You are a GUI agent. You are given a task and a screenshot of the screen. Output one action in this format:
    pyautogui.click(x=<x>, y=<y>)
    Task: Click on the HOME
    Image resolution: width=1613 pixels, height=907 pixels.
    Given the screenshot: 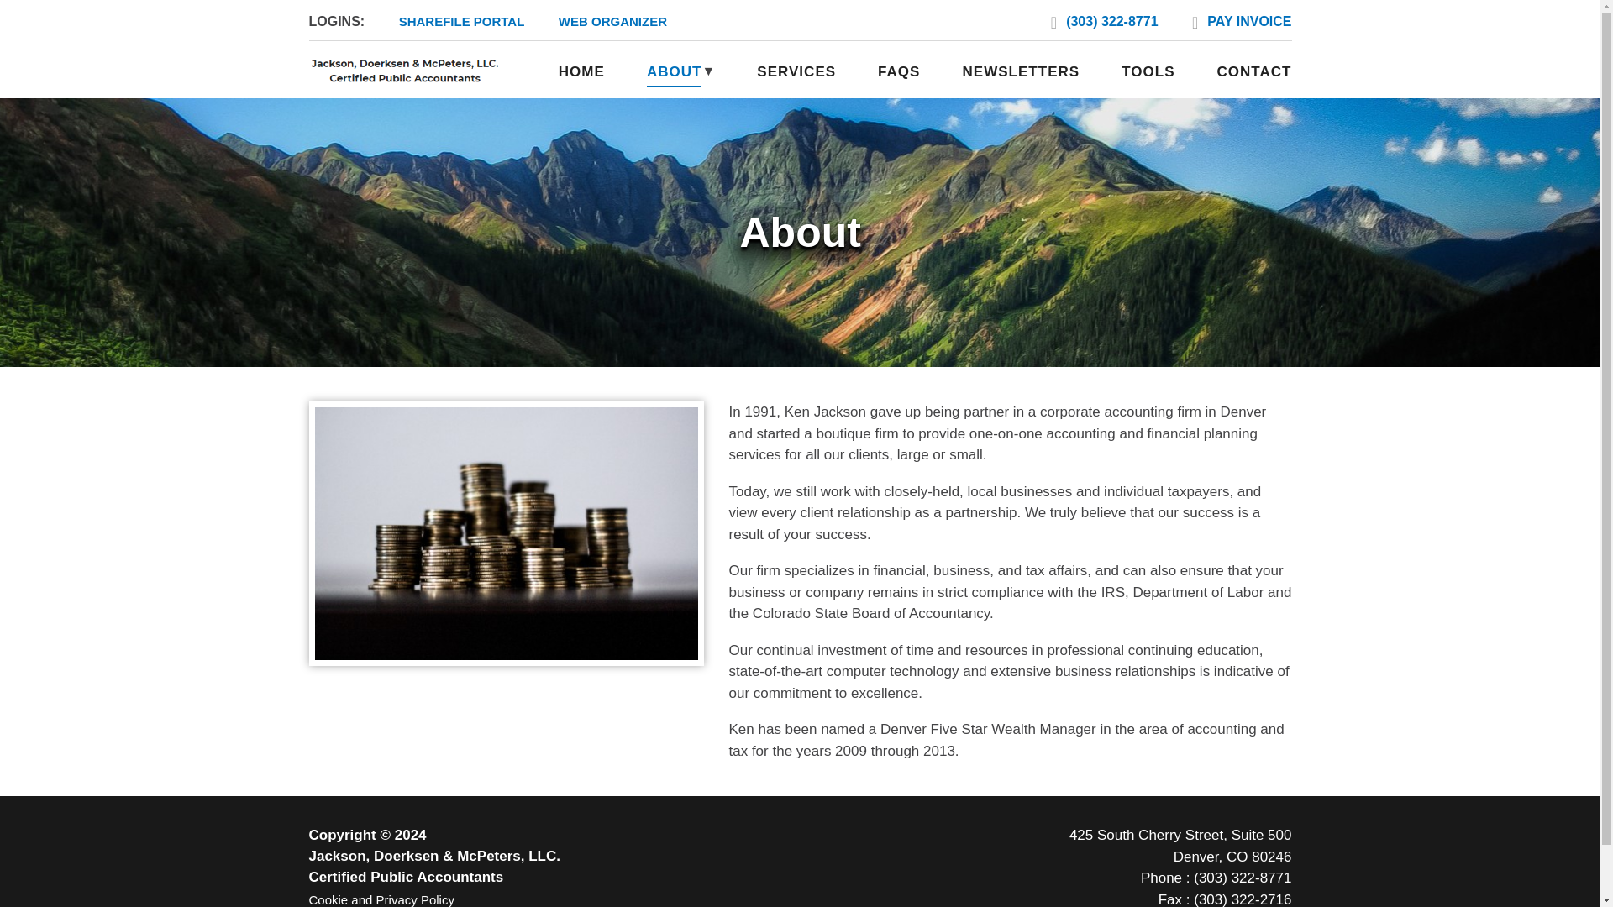 What is the action you would take?
    pyautogui.click(x=1248, y=21)
    